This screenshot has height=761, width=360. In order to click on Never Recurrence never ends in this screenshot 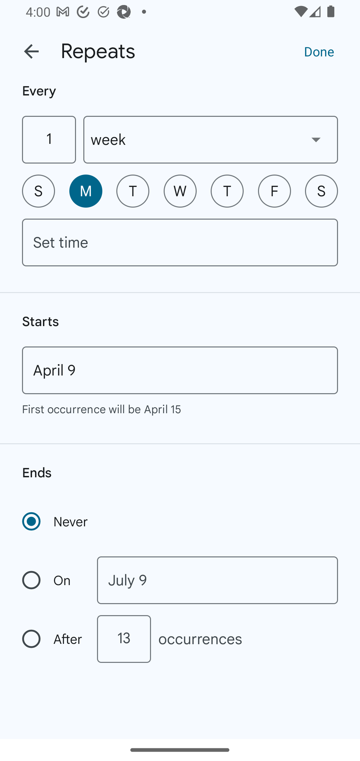, I will do `click(56, 521)`.